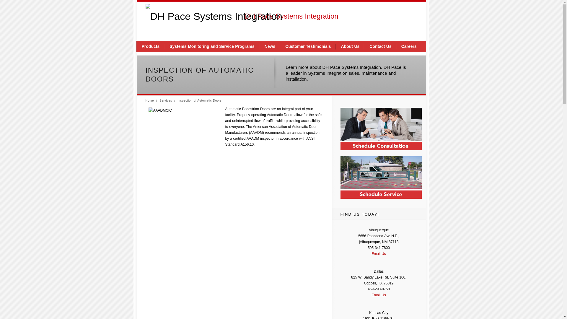  Describe the element at coordinates (380, 47) in the screenshot. I see `Contact Us` at that location.